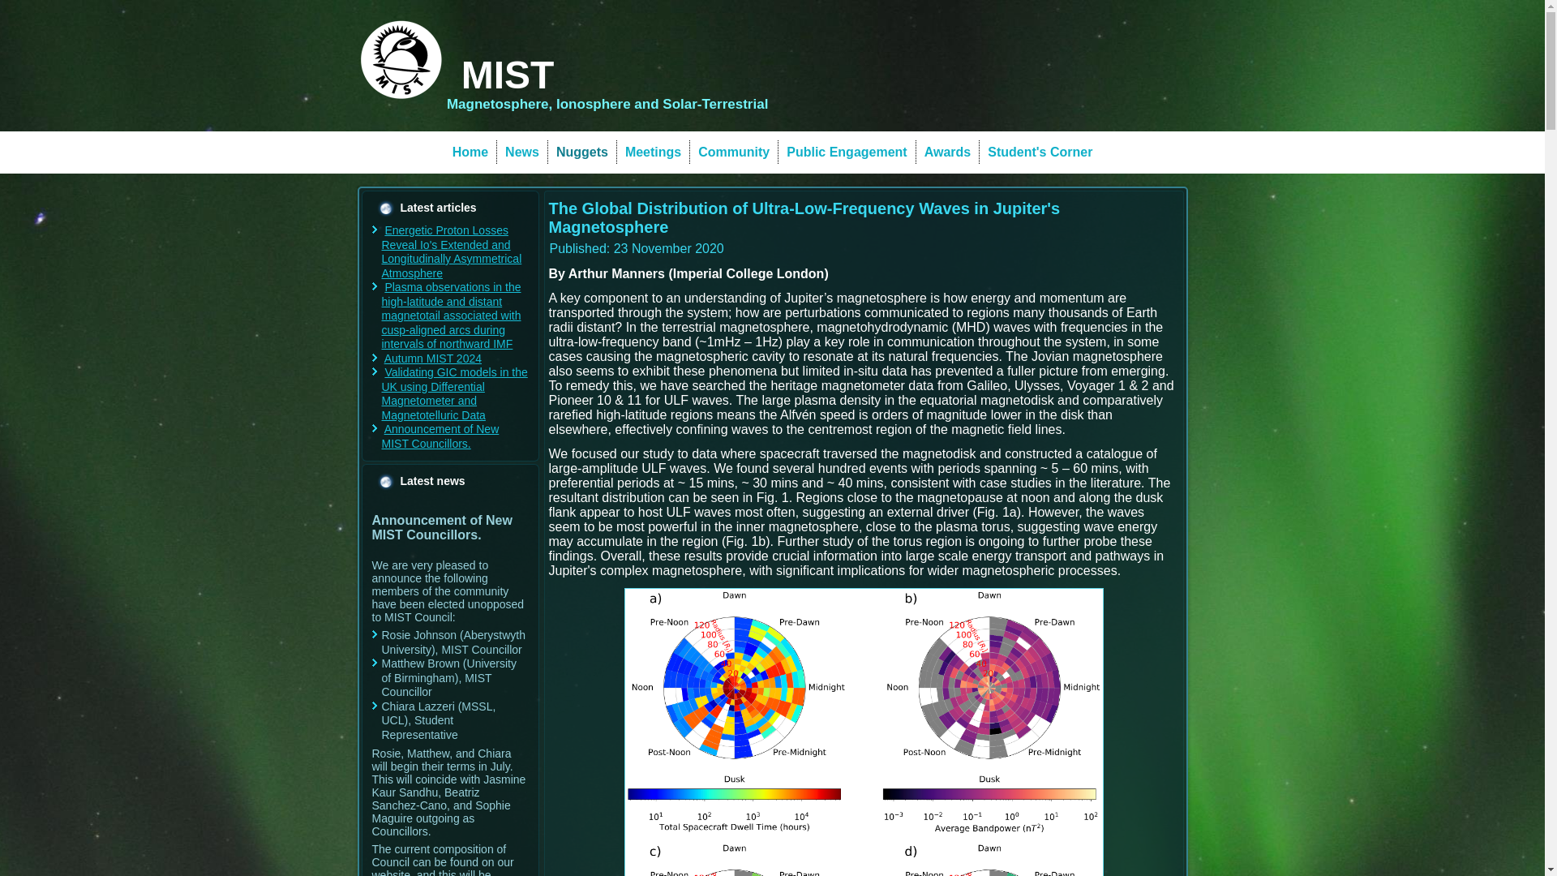 The image size is (1557, 876). I want to click on Awards, so click(947, 152).